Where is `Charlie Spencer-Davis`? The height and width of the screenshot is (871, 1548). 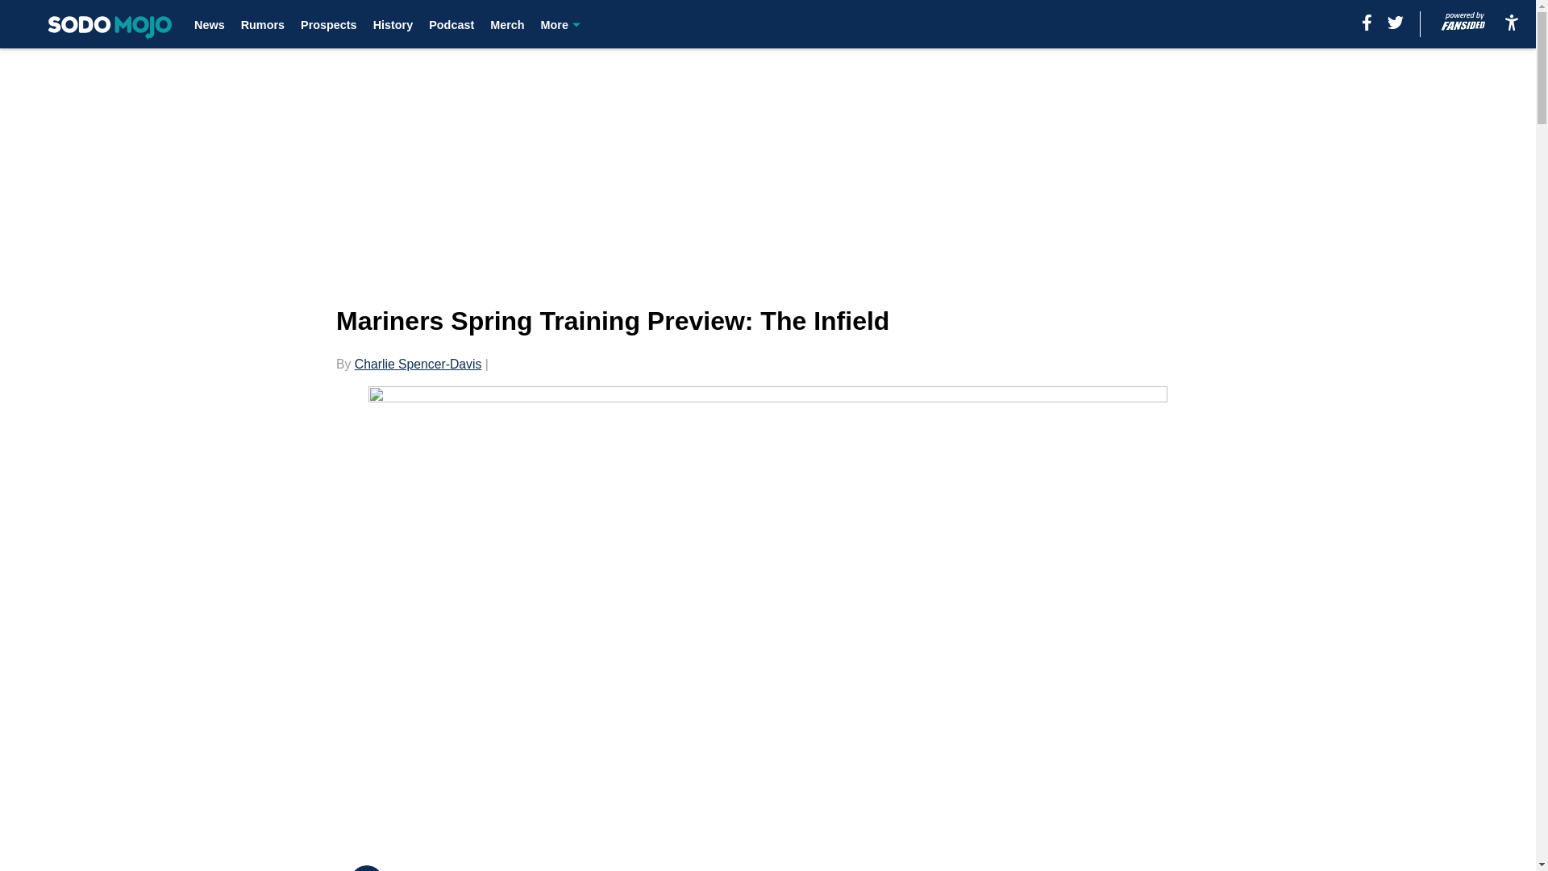 Charlie Spencer-Davis is located at coordinates (418, 364).